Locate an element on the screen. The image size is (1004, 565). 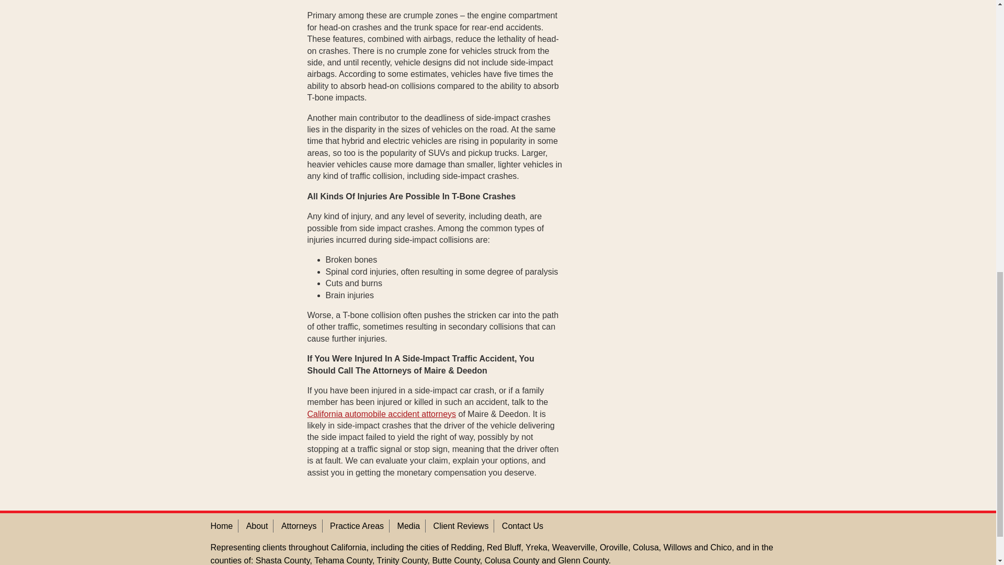
California automobile accident attorneys is located at coordinates (382, 414).